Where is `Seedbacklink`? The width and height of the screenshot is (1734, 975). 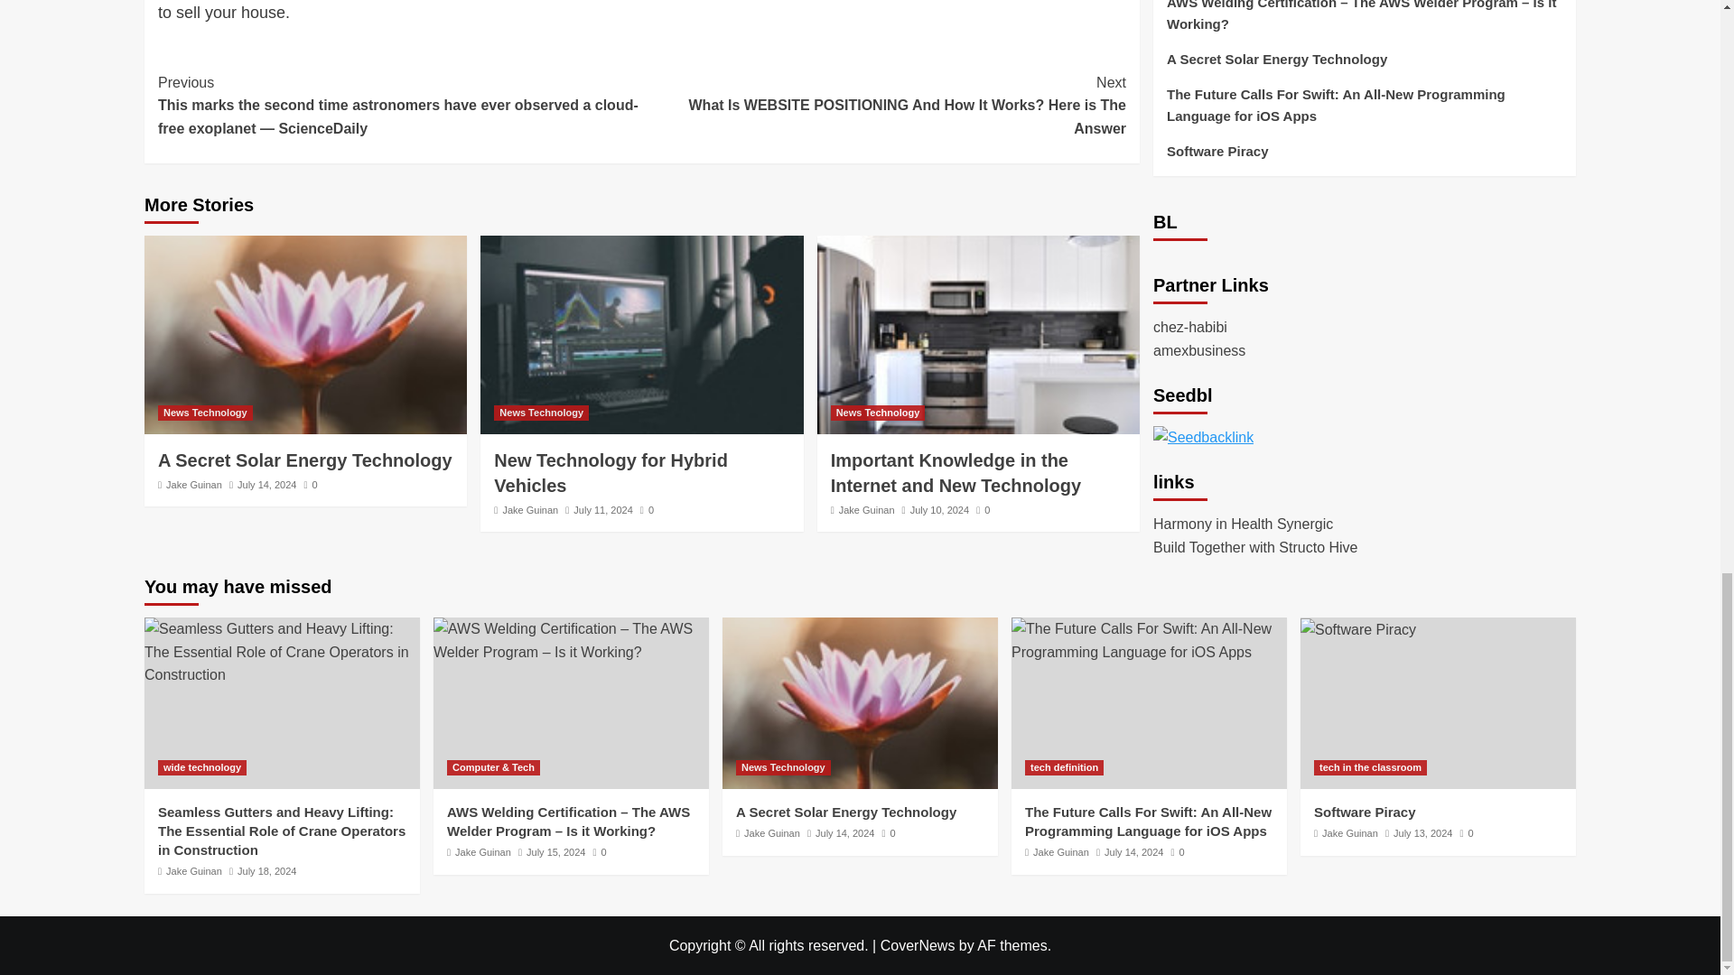
Seedbacklink is located at coordinates (1203, 311).